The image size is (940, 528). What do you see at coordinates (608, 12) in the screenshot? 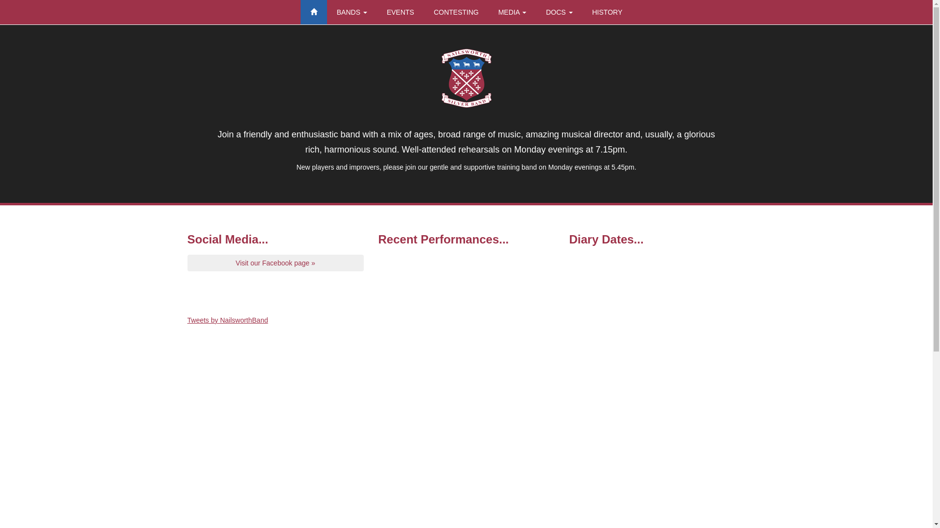
I see `HISTORY` at bounding box center [608, 12].